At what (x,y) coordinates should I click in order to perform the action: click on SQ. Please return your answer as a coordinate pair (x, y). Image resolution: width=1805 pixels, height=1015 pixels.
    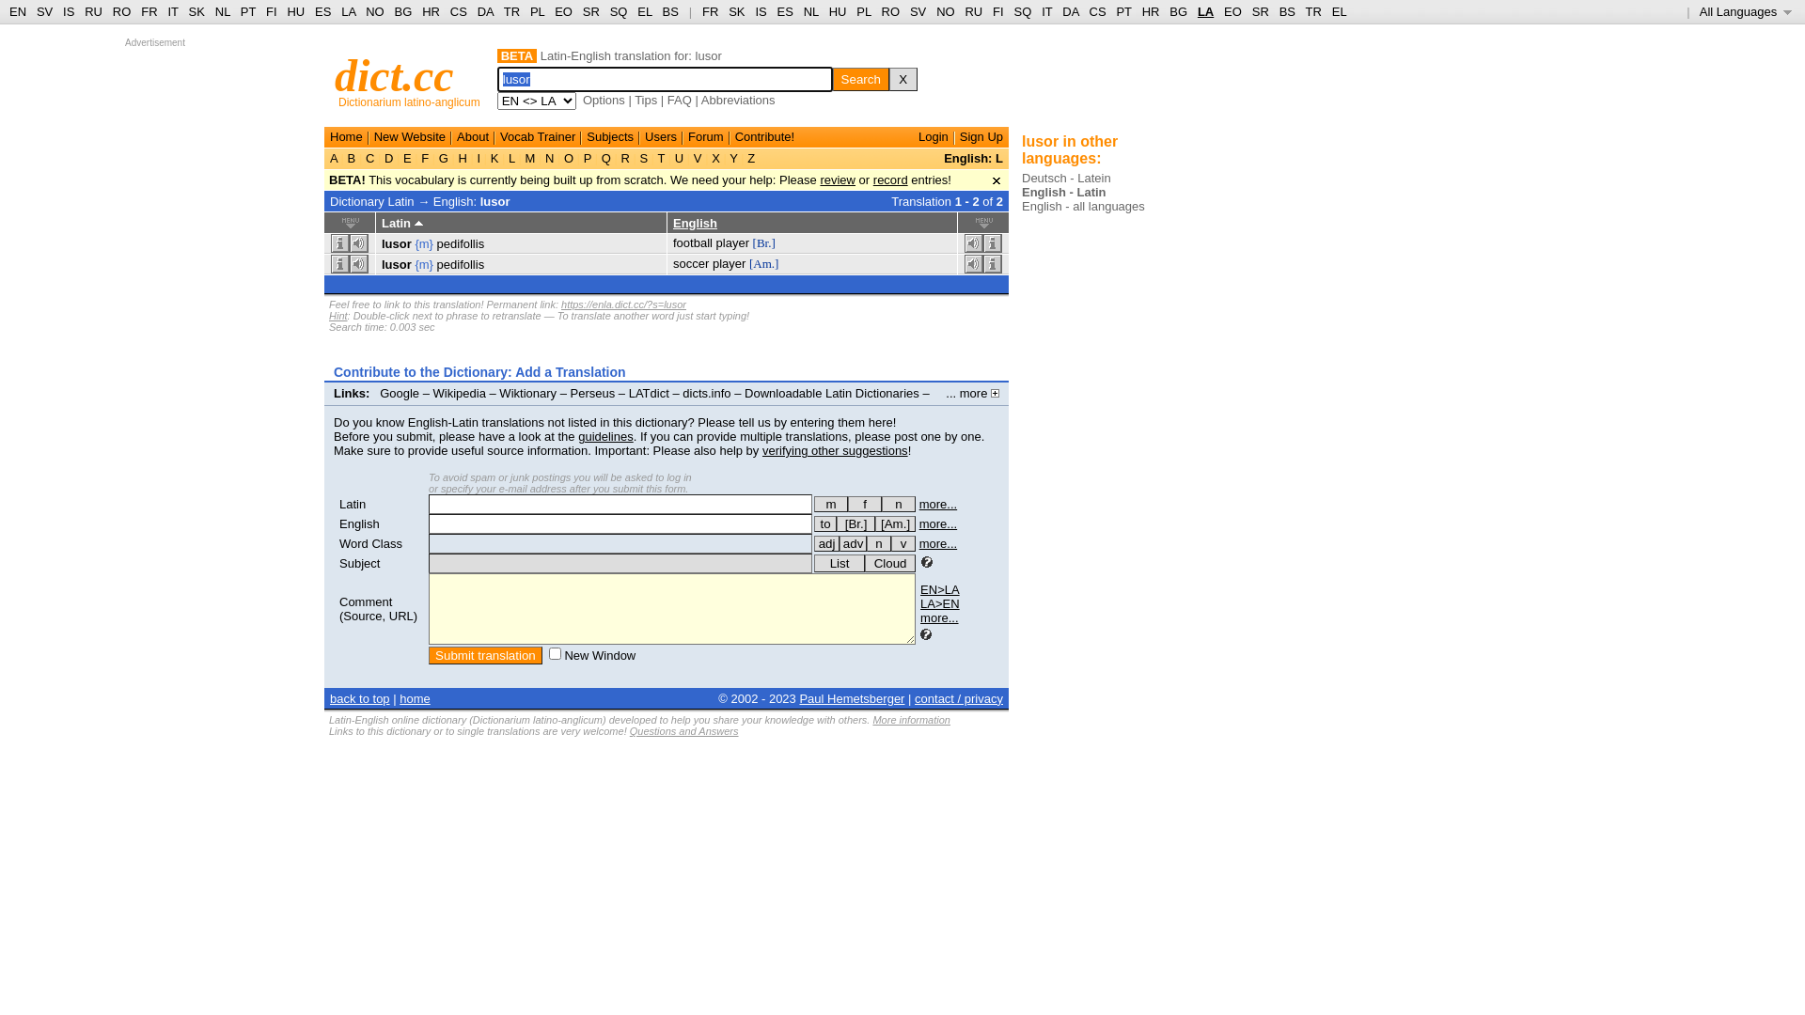
    Looking at the image, I should click on (1023, 11).